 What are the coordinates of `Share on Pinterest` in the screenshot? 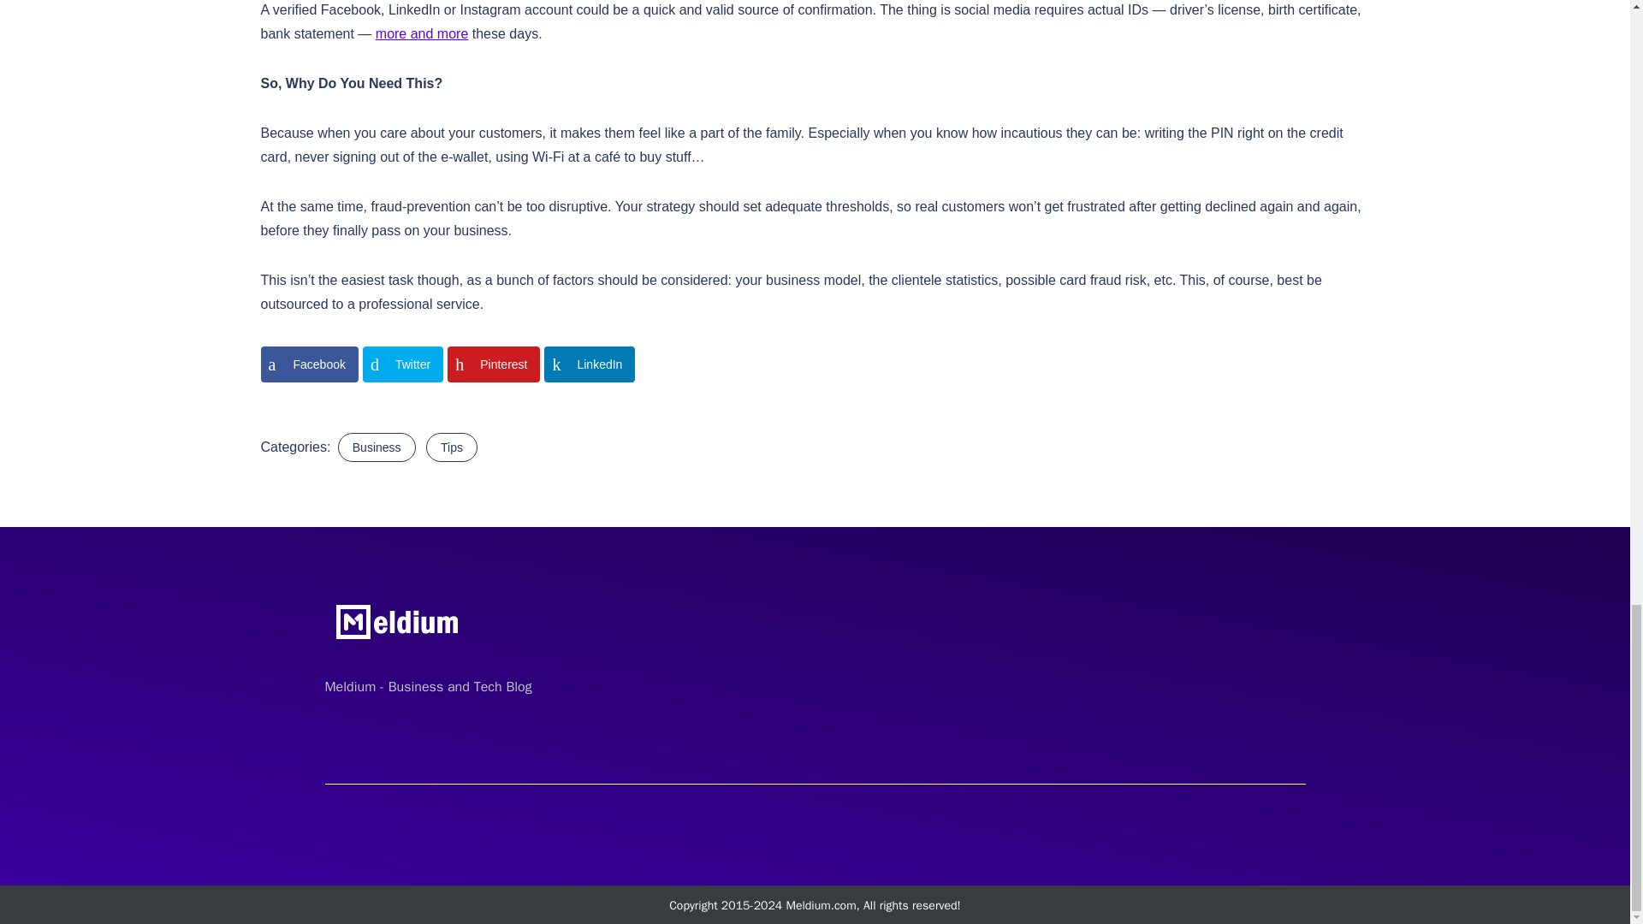 It's located at (493, 364).